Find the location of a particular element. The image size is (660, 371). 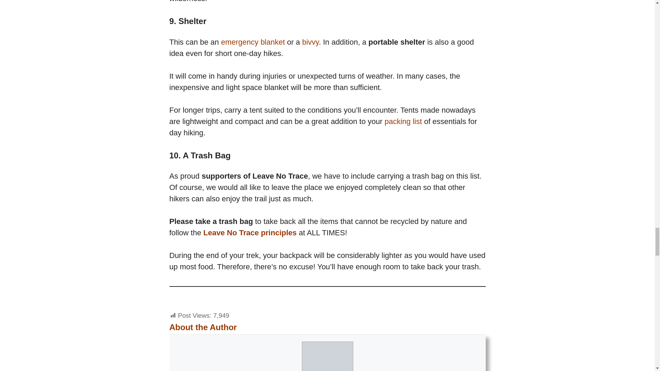

packing list is located at coordinates (404, 122).